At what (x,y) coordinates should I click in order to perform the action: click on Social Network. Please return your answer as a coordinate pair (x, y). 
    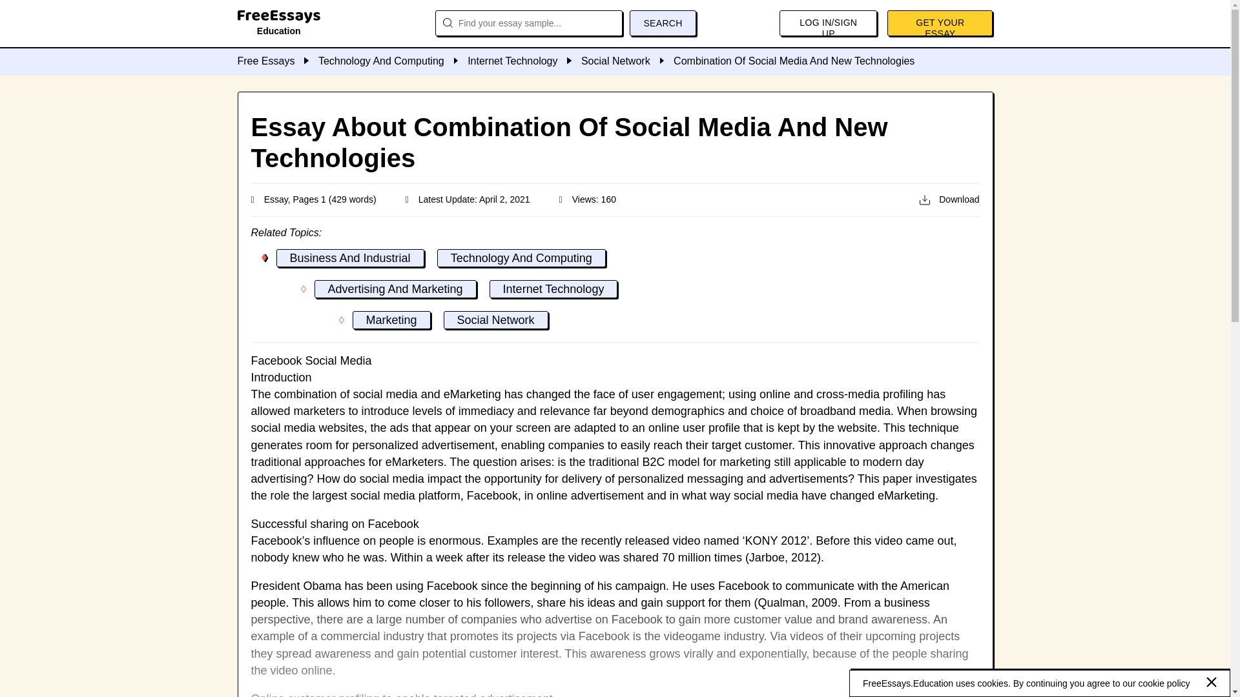
    Looking at the image, I should click on (627, 61).